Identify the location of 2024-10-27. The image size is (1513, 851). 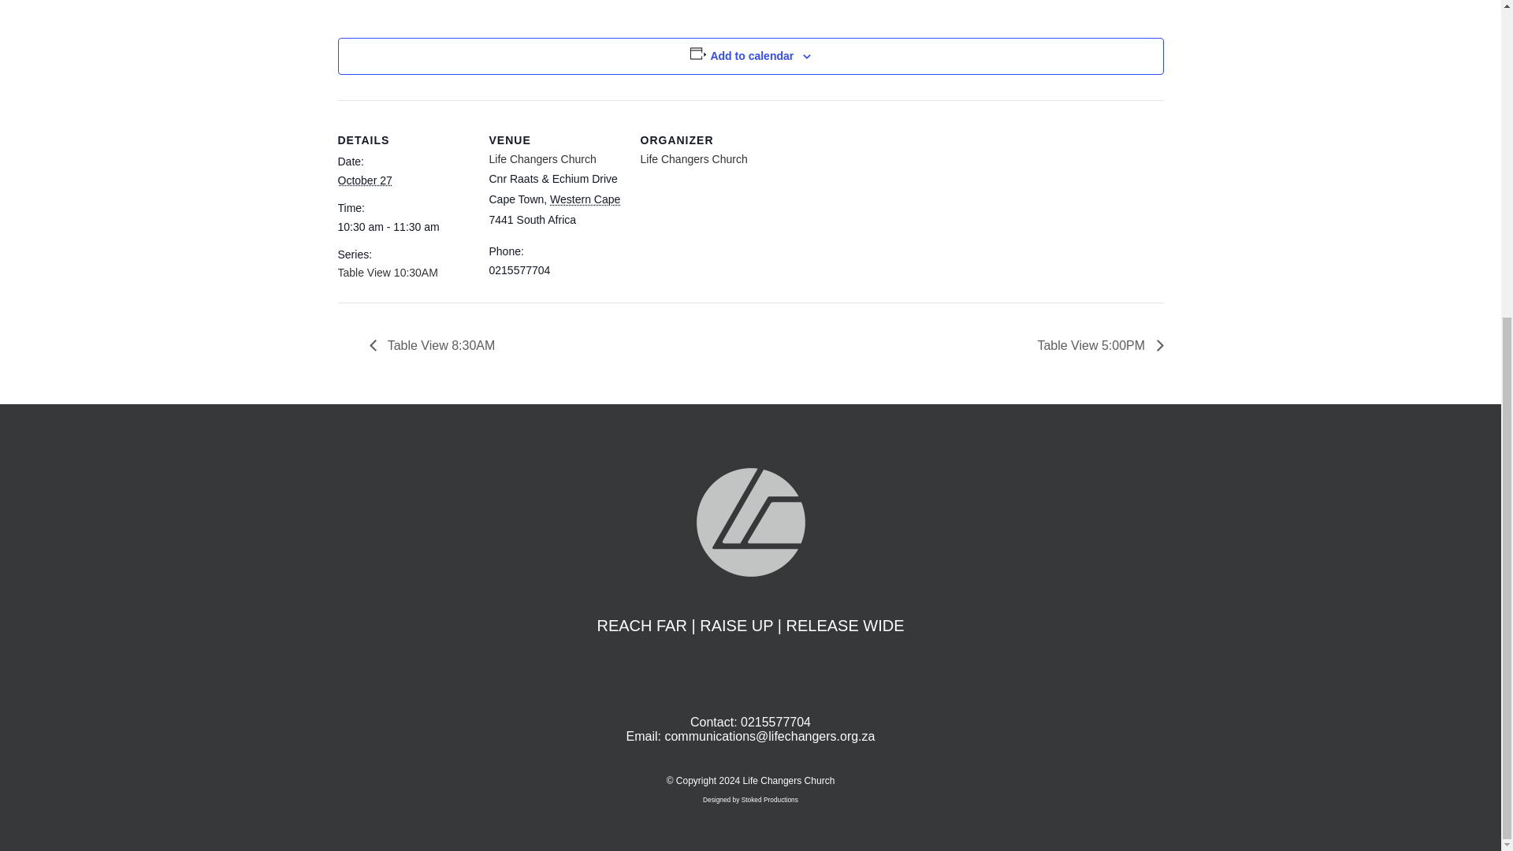
(364, 180).